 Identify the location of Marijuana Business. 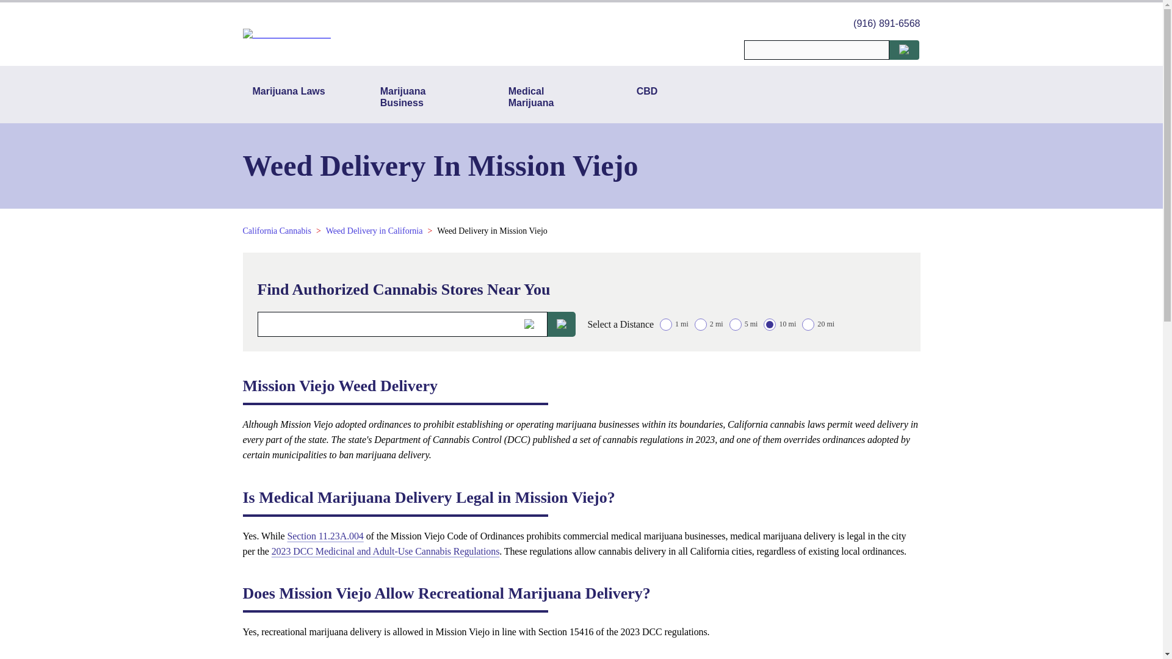
(416, 96).